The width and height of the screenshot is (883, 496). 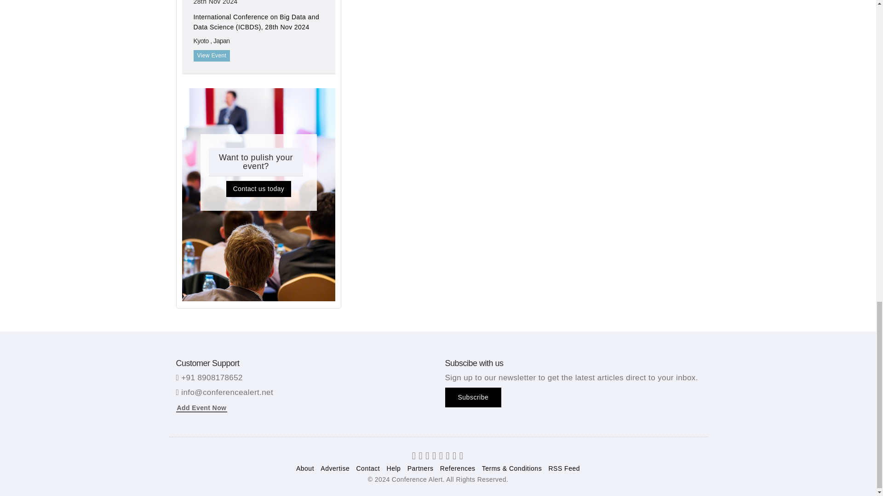 I want to click on Contact us today, so click(x=258, y=189).